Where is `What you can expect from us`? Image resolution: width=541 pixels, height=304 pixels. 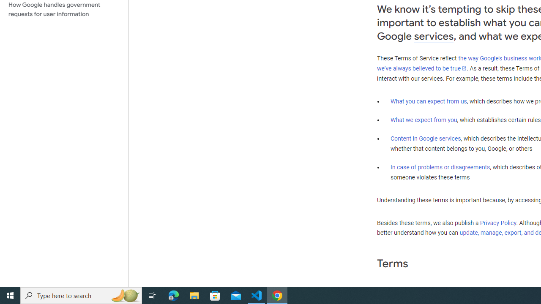 What you can expect from us is located at coordinates (429, 101).